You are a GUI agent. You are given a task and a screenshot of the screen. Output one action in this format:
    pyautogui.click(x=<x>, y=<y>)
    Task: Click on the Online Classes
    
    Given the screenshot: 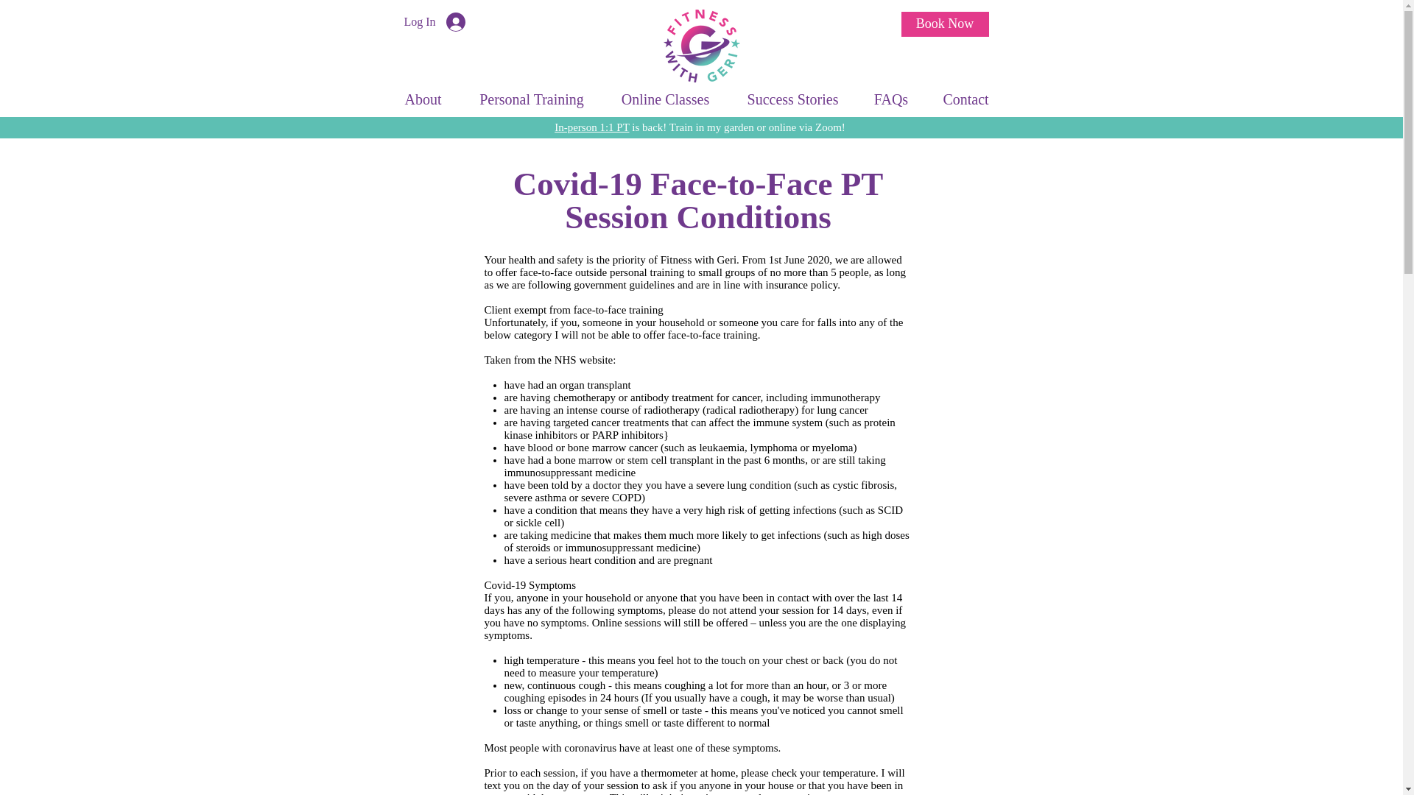 What is the action you would take?
    pyautogui.click(x=666, y=99)
    